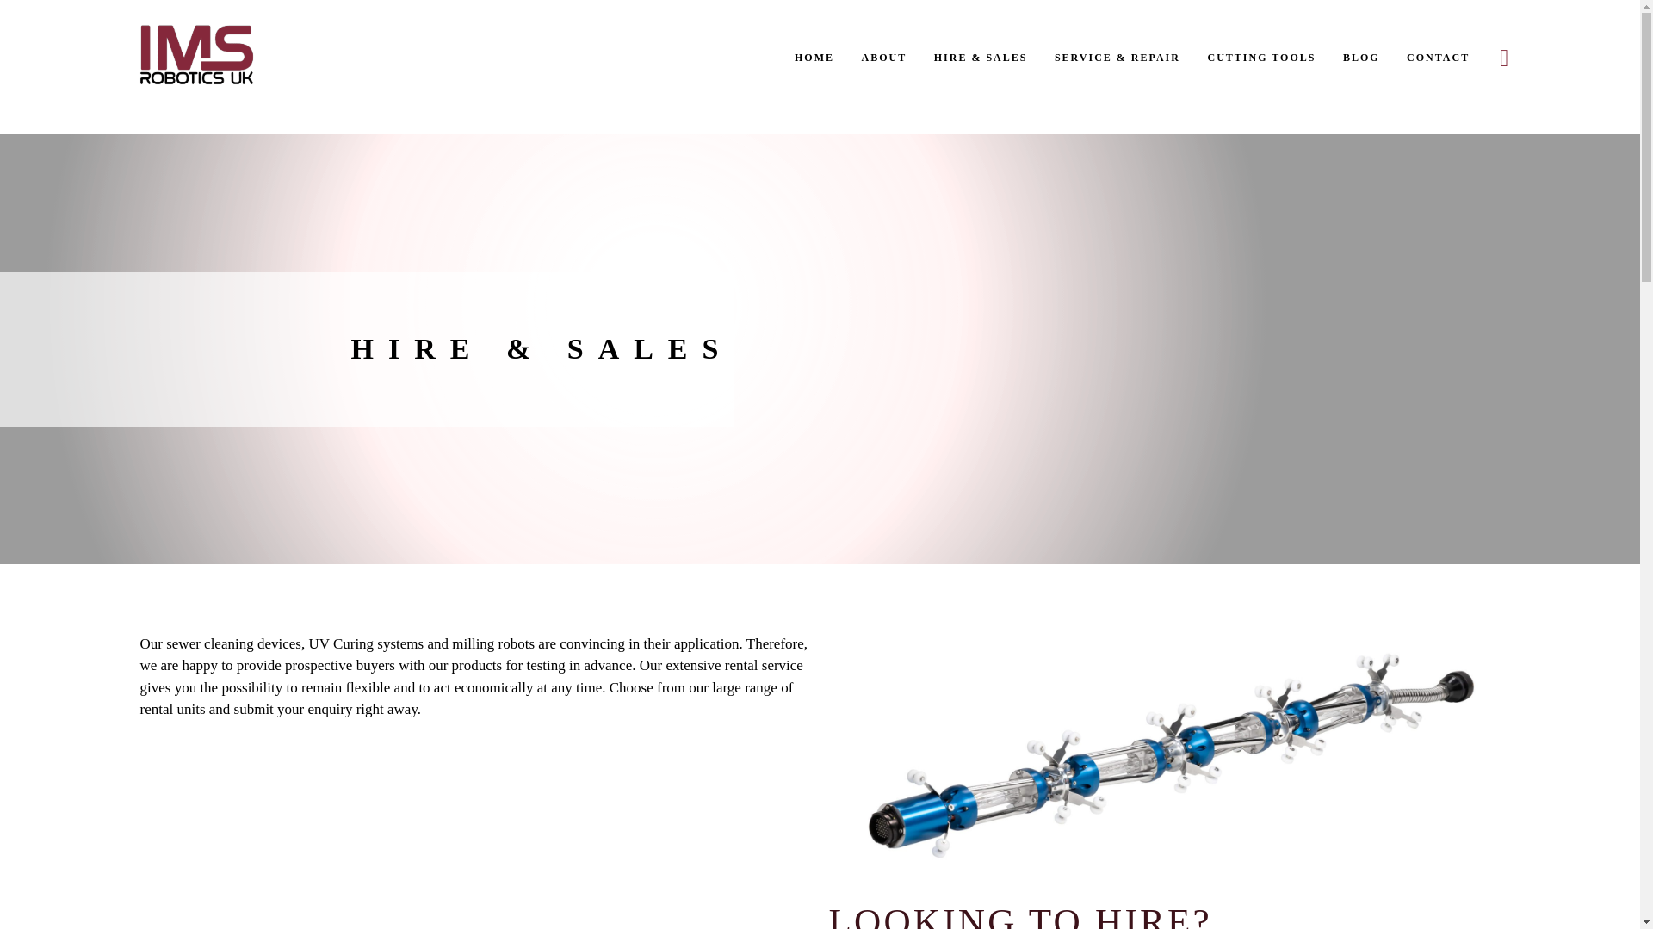 The image size is (1653, 929). What do you see at coordinates (883, 58) in the screenshot?
I see `ABOUT` at bounding box center [883, 58].